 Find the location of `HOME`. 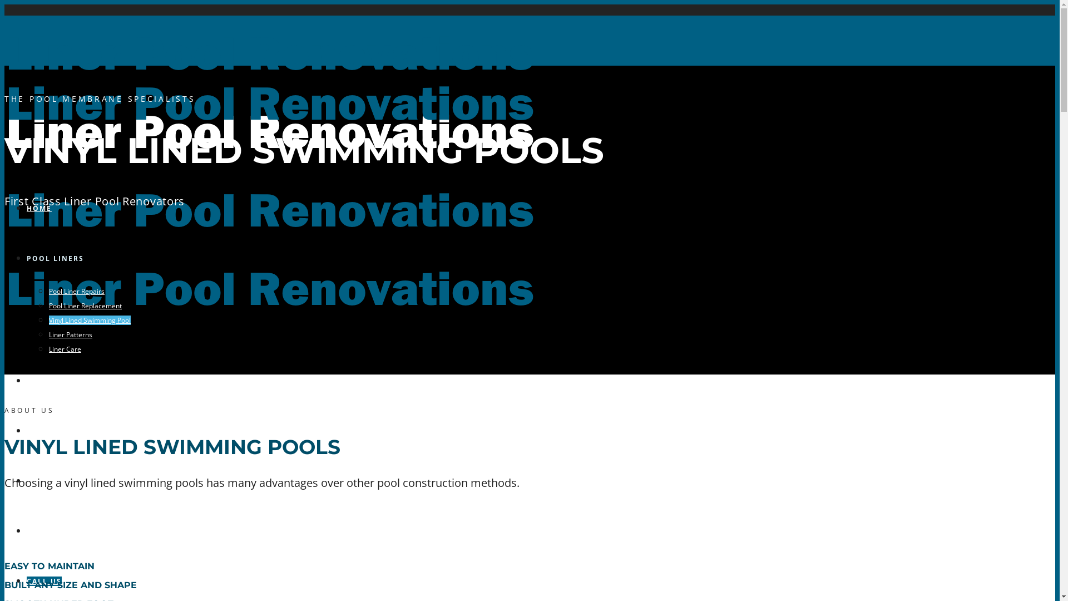

HOME is located at coordinates (39, 208).